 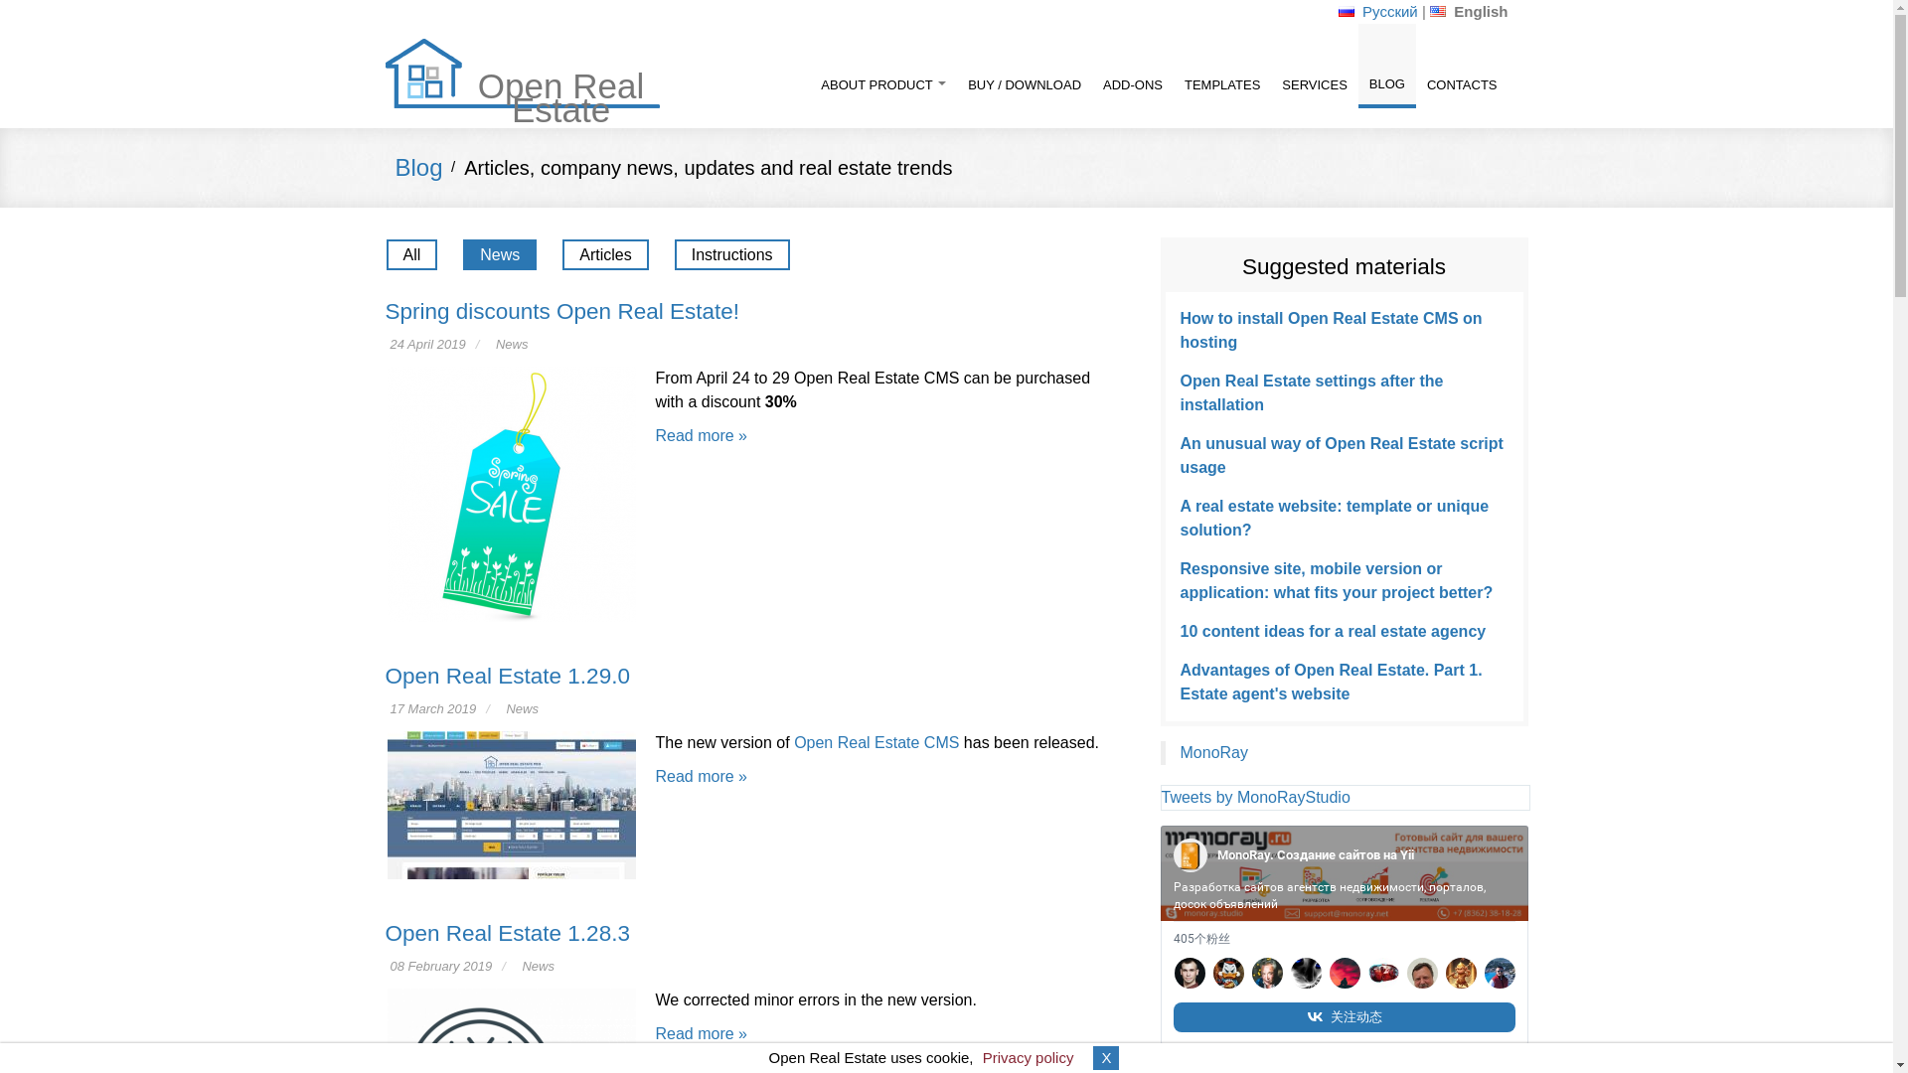 I want to click on Open Real Estate 1.28.3, so click(x=507, y=932).